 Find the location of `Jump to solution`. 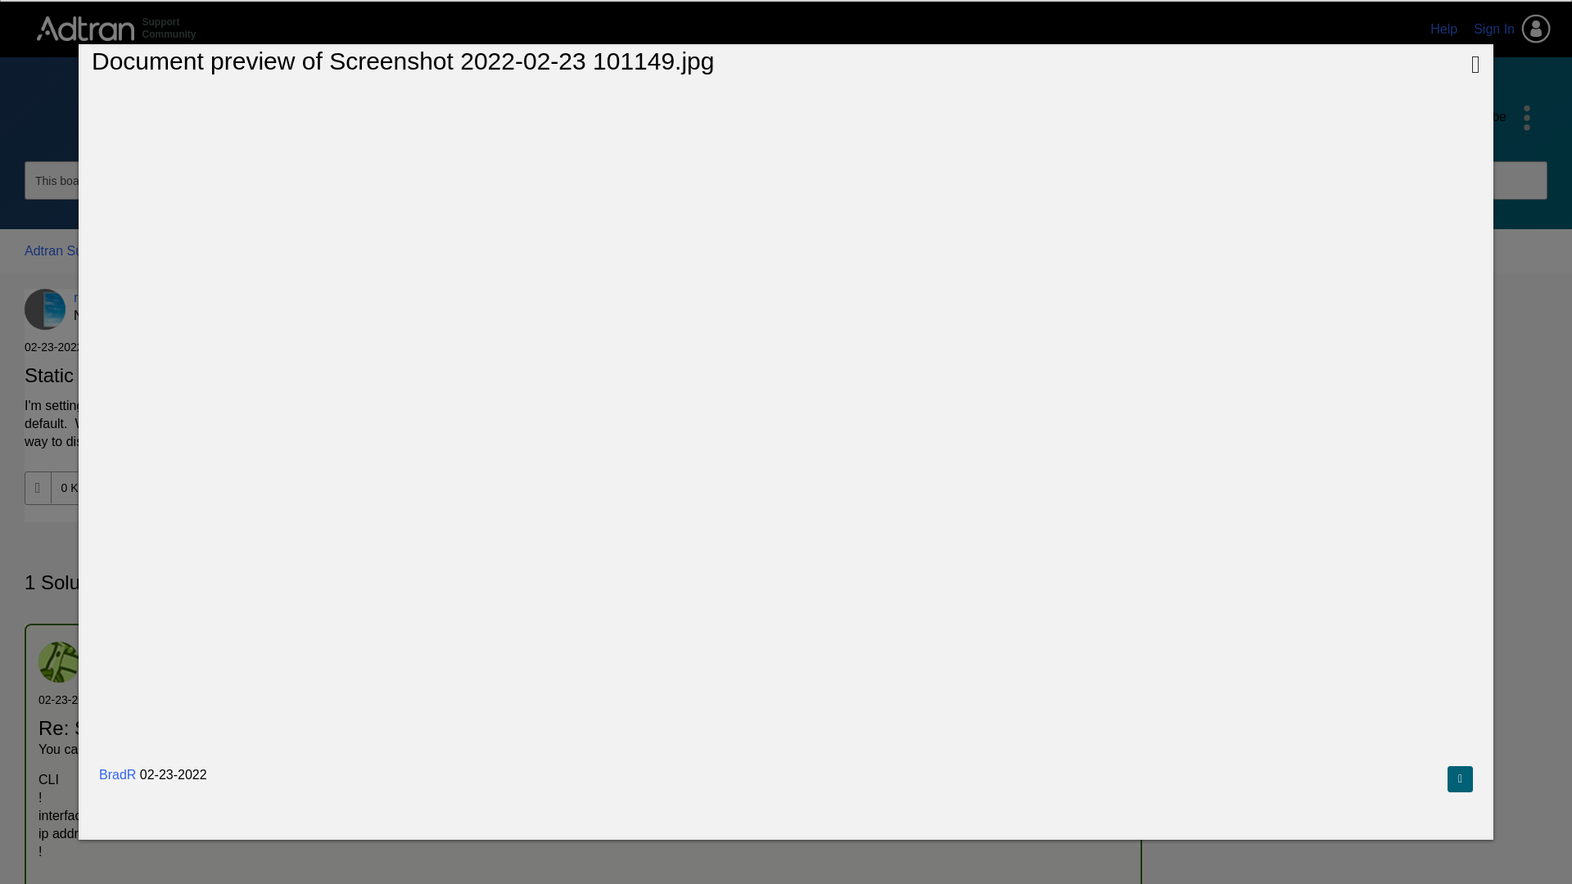

Jump to solution is located at coordinates (1122, 306).